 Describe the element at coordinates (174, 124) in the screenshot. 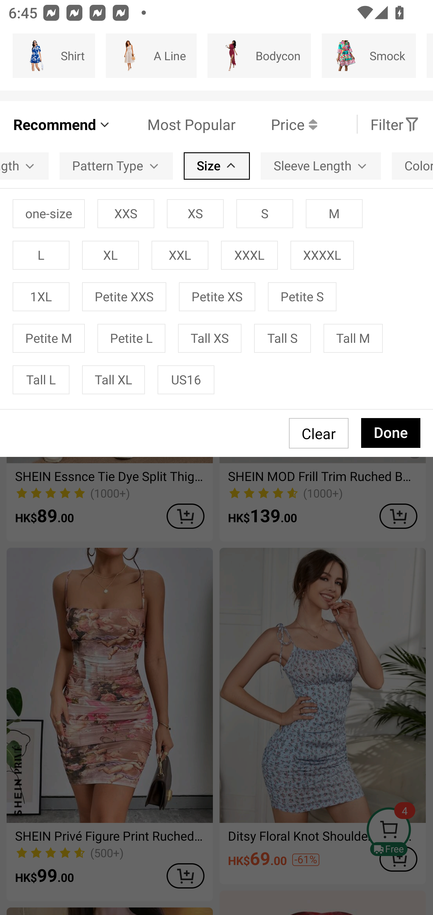

I see `Most Popular` at that location.